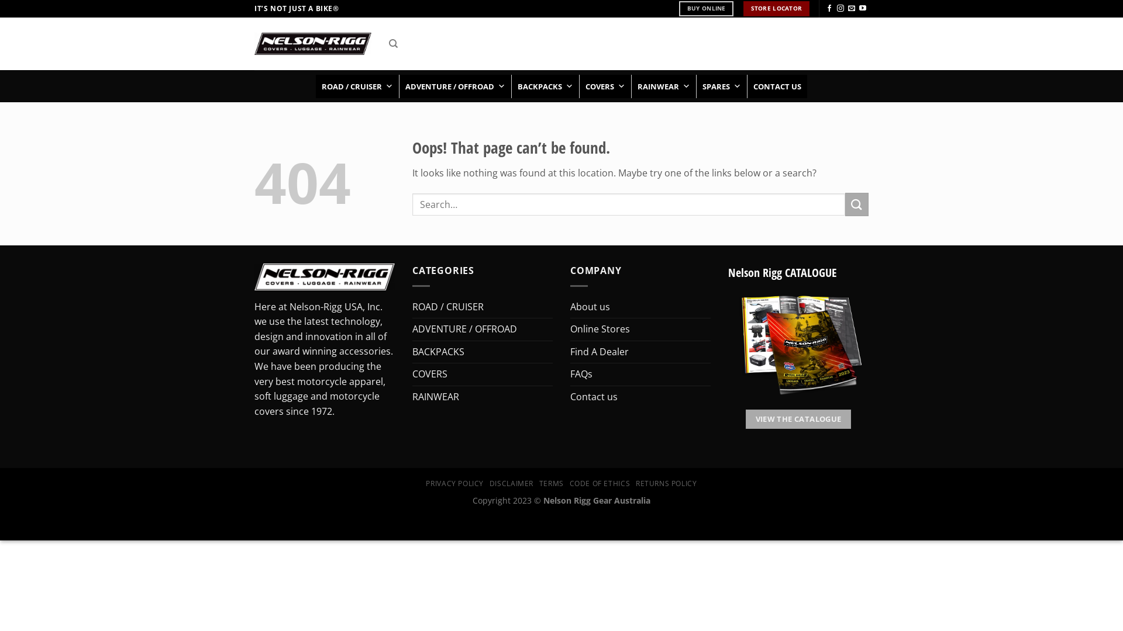 The image size is (1123, 631). Describe the element at coordinates (552, 484) in the screenshot. I see `TERMS` at that location.